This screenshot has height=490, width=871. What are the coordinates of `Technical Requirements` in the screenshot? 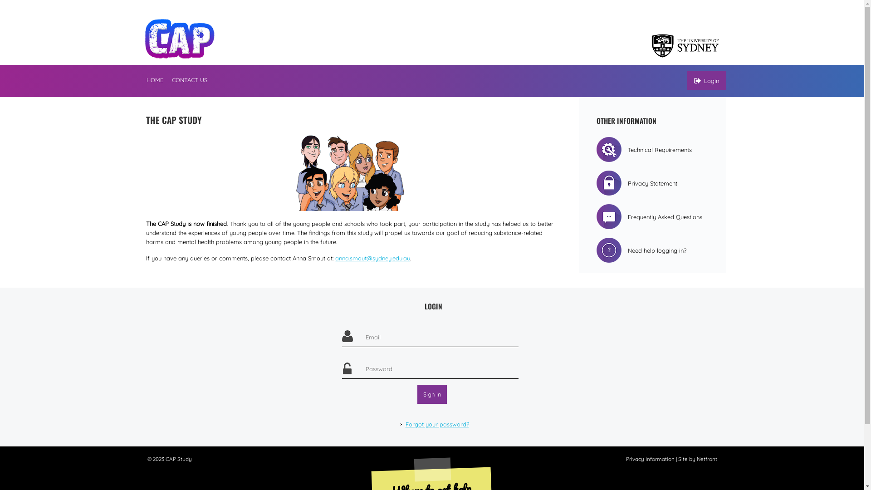 It's located at (644, 150).